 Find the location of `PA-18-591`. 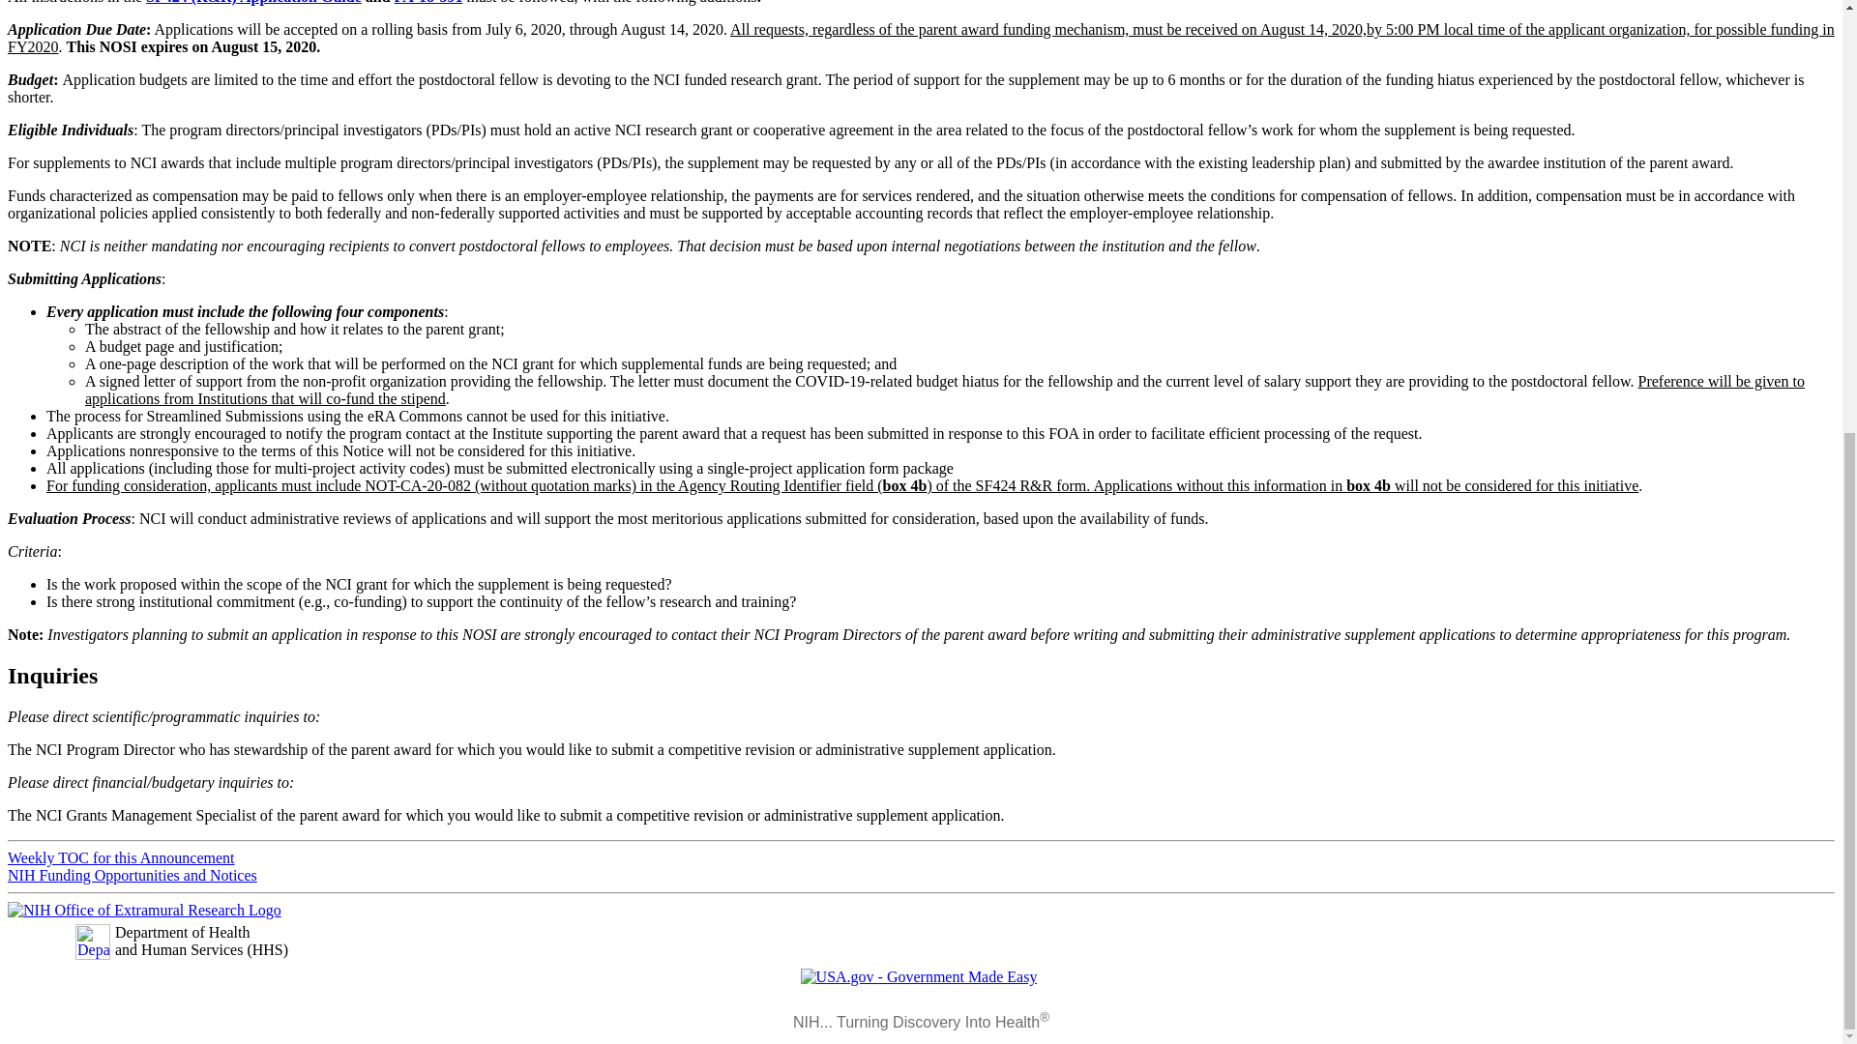

PA-18-591 is located at coordinates (427, 2).